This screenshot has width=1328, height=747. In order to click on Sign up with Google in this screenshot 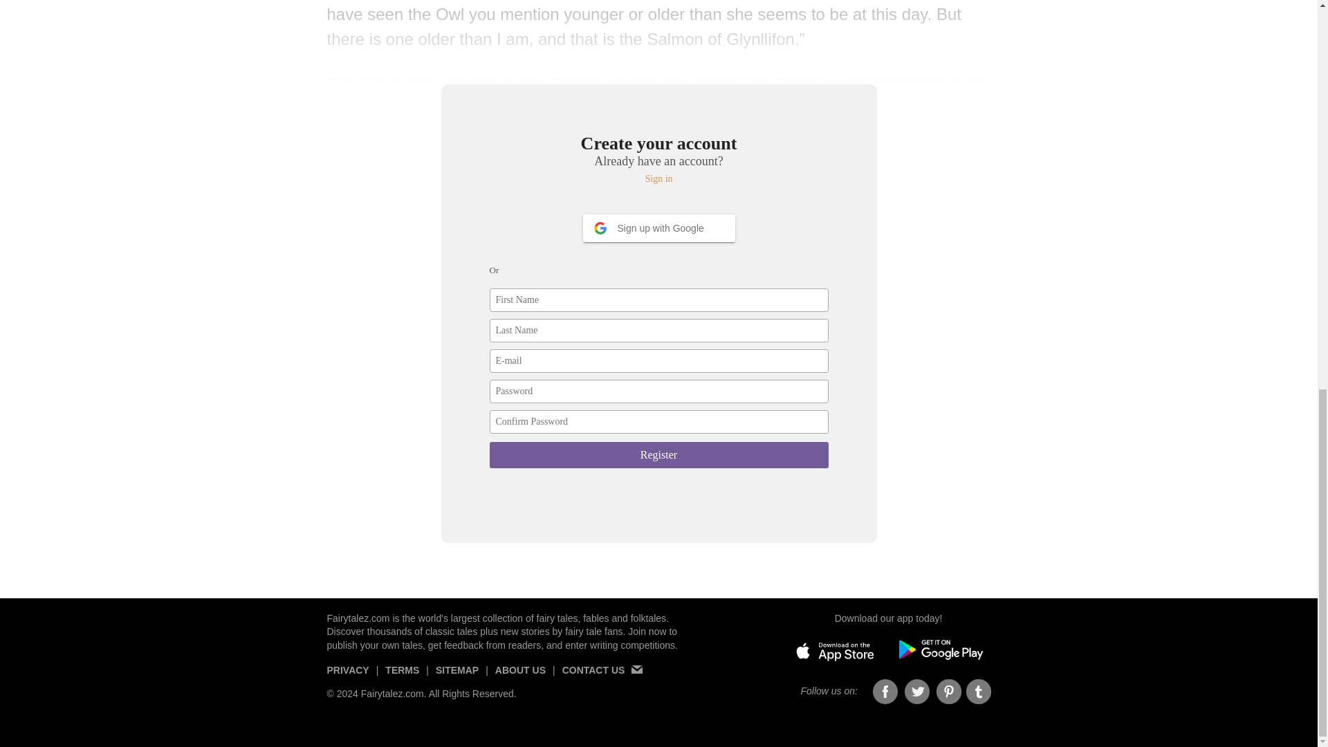, I will do `click(658, 228)`.